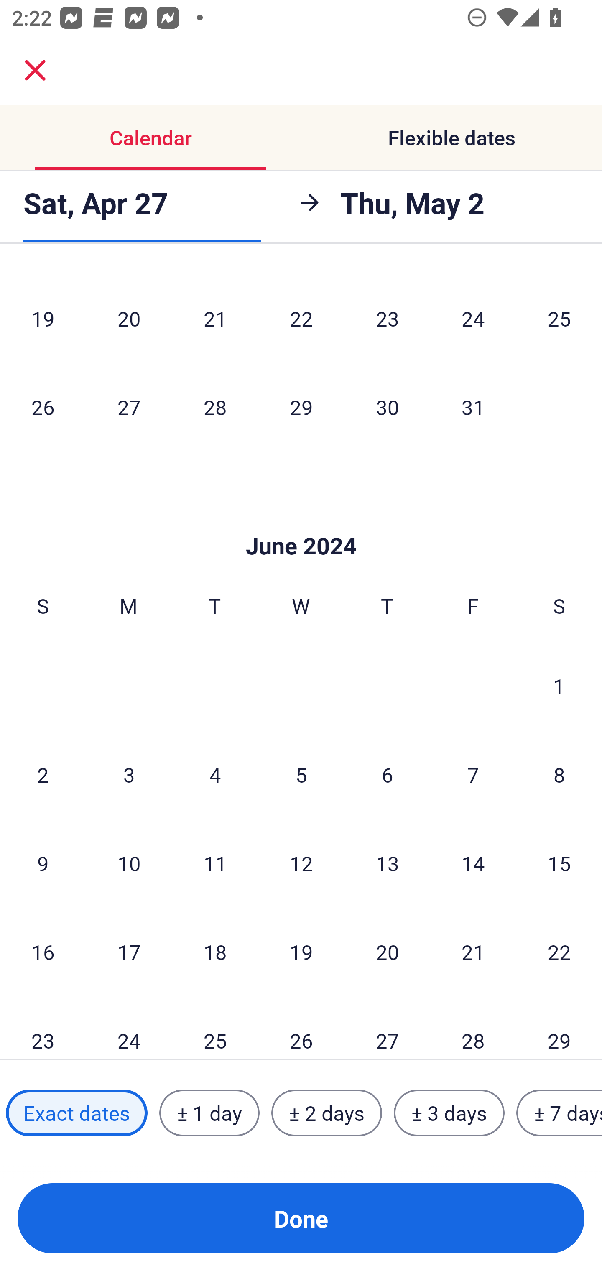  What do you see at coordinates (473, 407) in the screenshot?
I see `31 Friday, May 31, 2024` at bounding box center [473, 407].